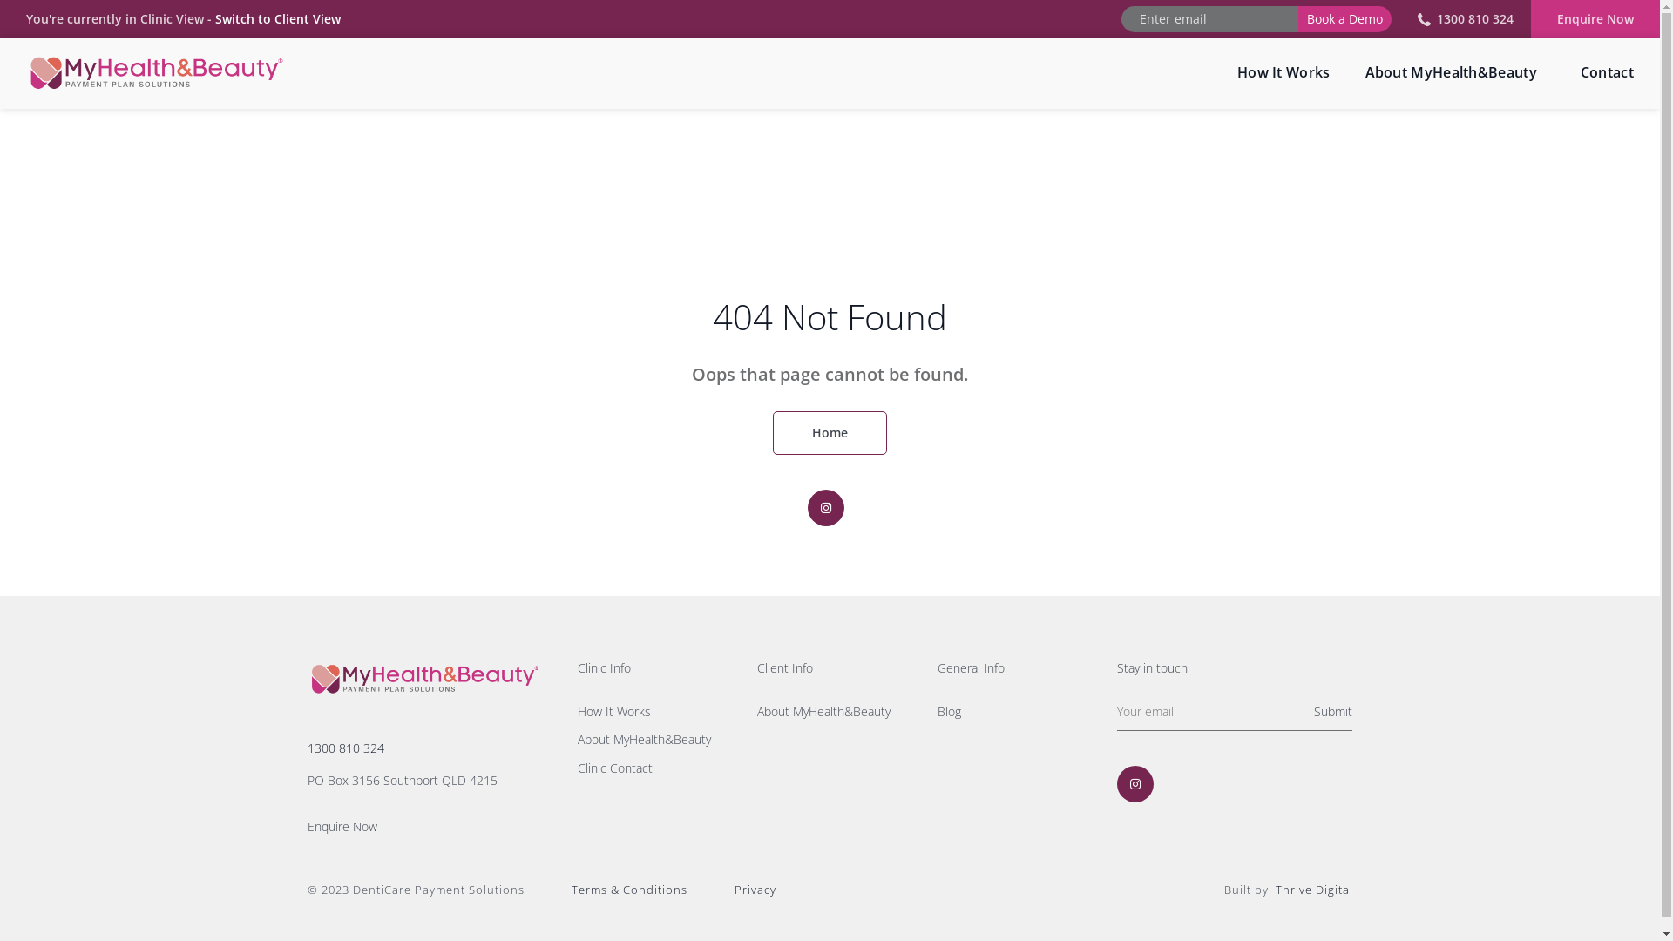 The height and width of the screenshot is (941, 1673). What do you see at coordinates (650, 741) in the screenshot?
I see `About MyHealth&Beauty` at bounding box center [650, 741].